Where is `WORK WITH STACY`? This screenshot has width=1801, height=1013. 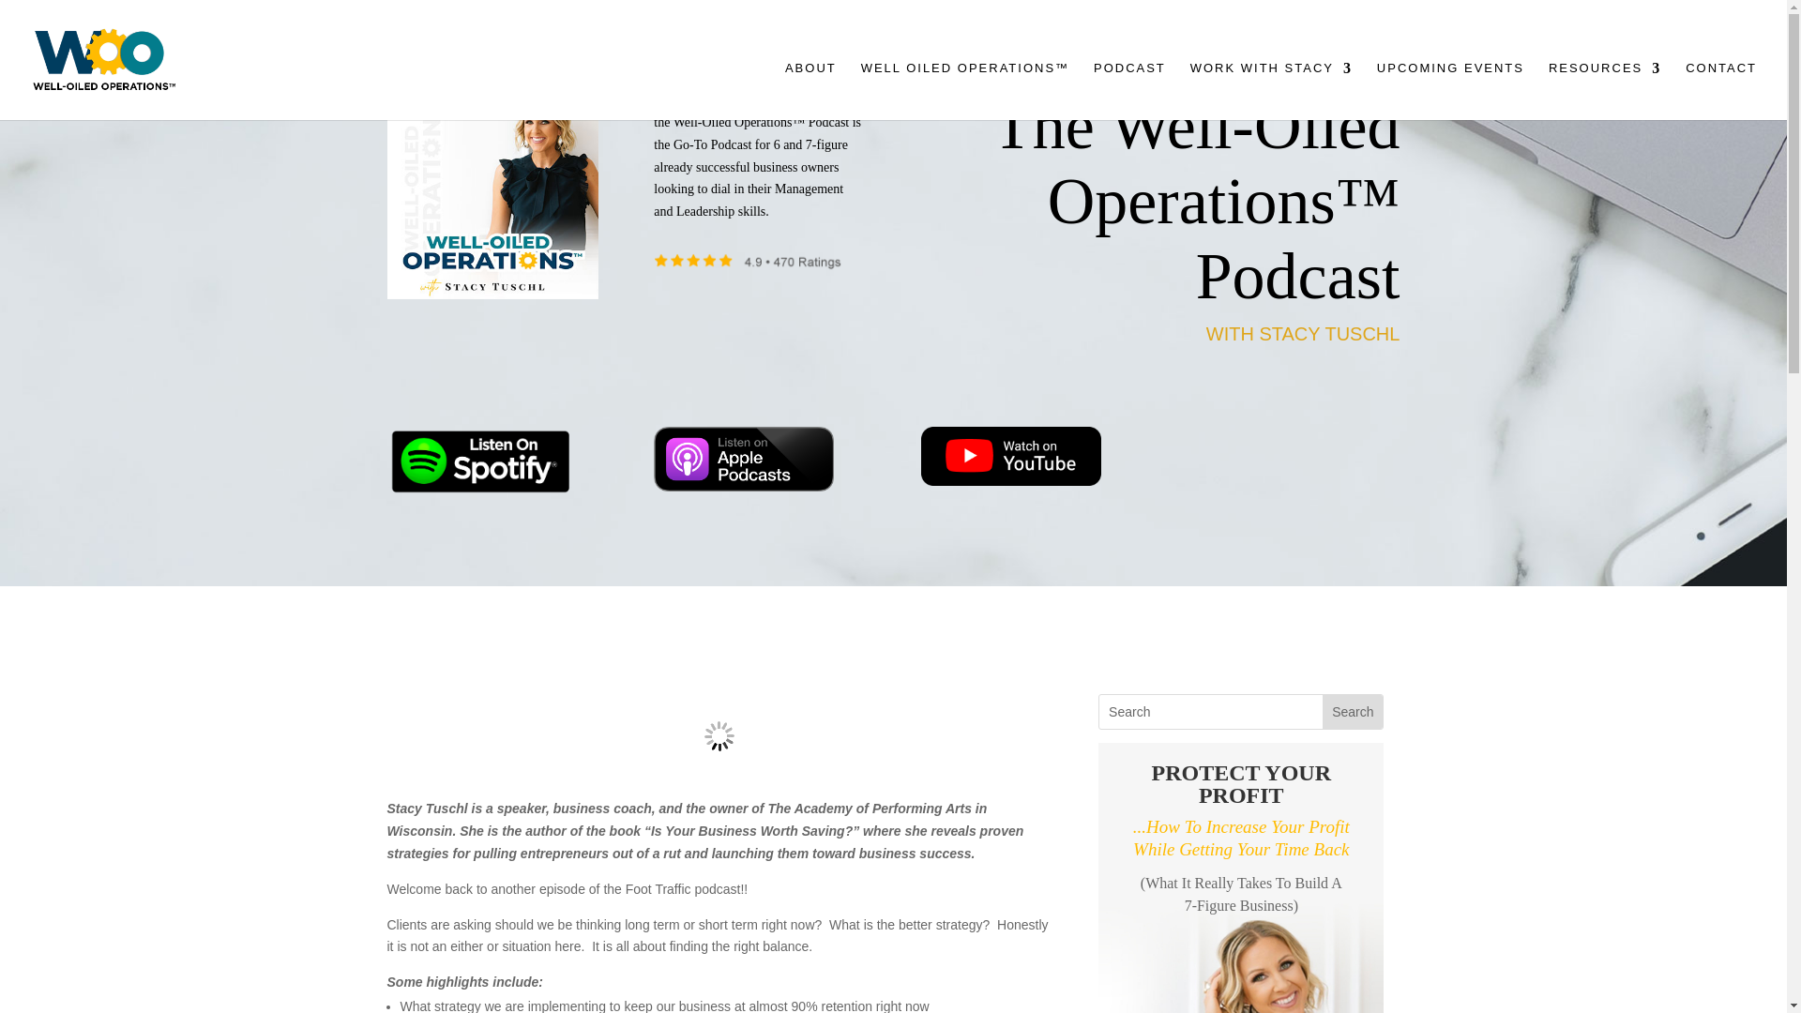
WORK WITH STACY is located at coordinates (1271, 83).